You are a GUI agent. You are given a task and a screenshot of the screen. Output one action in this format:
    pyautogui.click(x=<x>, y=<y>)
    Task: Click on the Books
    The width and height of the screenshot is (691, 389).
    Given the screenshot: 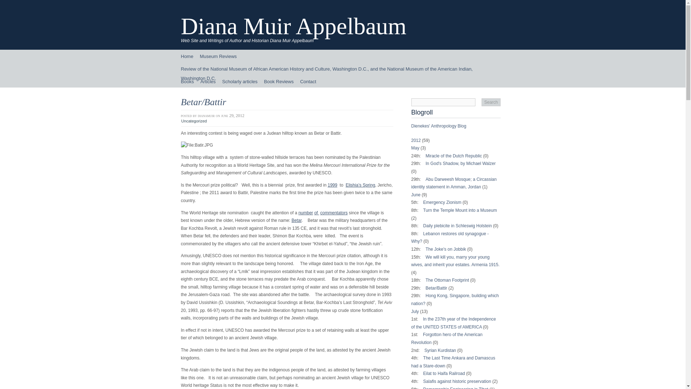 What is the action you would take?
    pyautogui.click(x=187, y=81)
    